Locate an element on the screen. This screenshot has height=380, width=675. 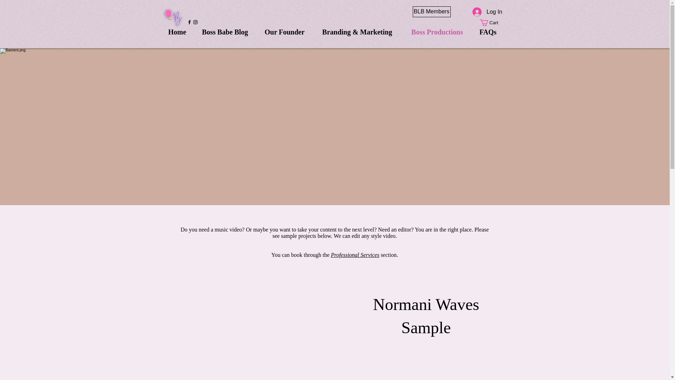
Boss Babe Blog is located at coordinates (225, 30).